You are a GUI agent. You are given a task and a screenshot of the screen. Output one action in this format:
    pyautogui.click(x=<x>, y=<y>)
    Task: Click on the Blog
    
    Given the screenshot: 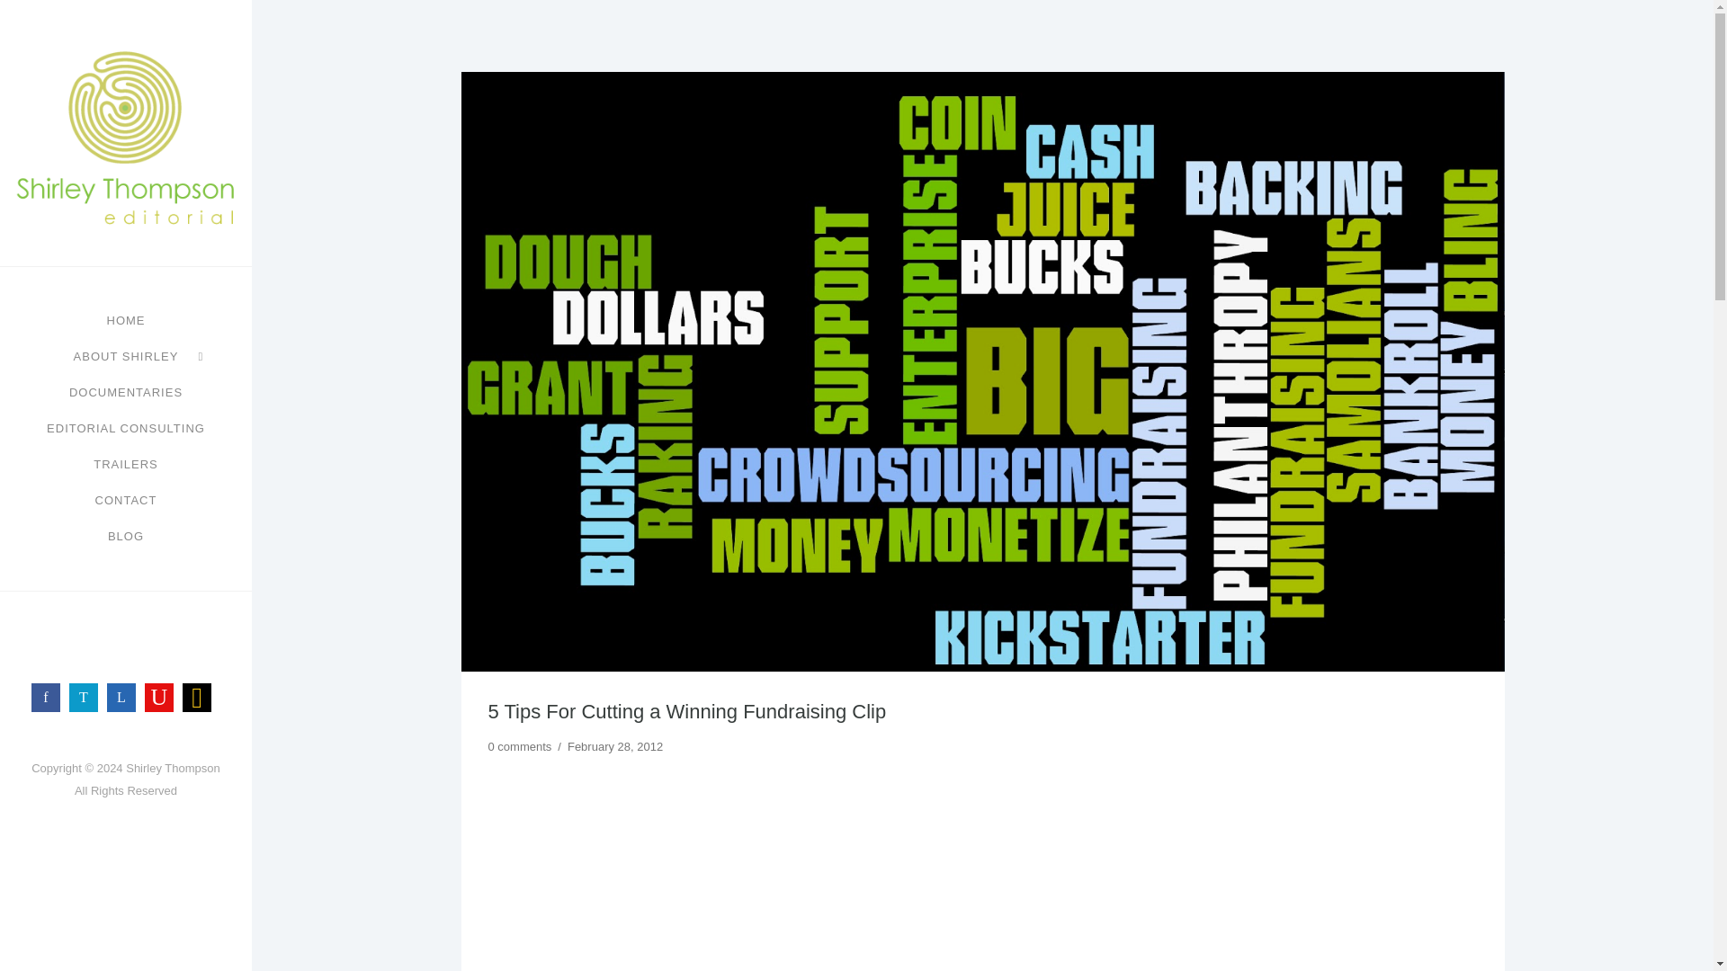 What is the action you would take?
    pyautogui.click(x=125, y=536)
    